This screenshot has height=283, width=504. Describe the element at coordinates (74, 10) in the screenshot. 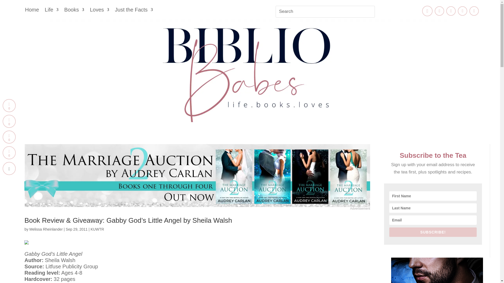

I see `Books` at that location.